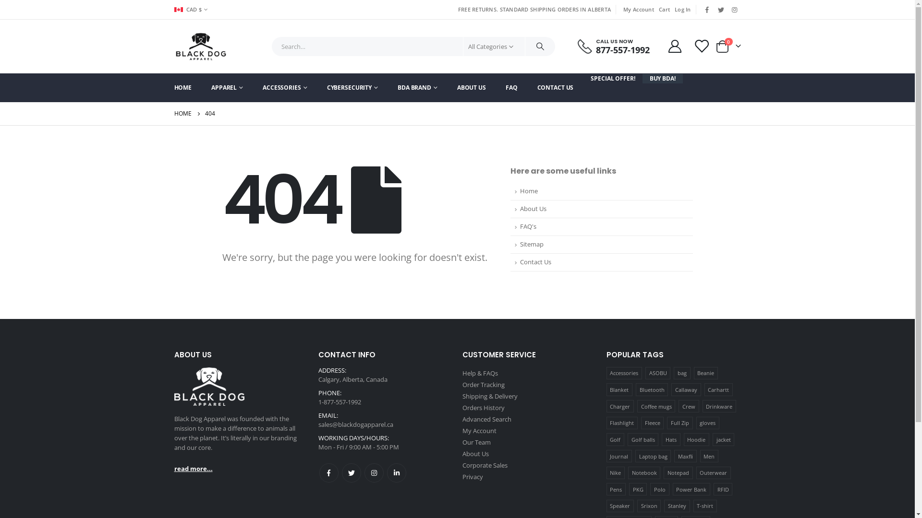  Describe the element at coordinates (485, 465) in the screenshot. I see `Corporate Sales` at that location.